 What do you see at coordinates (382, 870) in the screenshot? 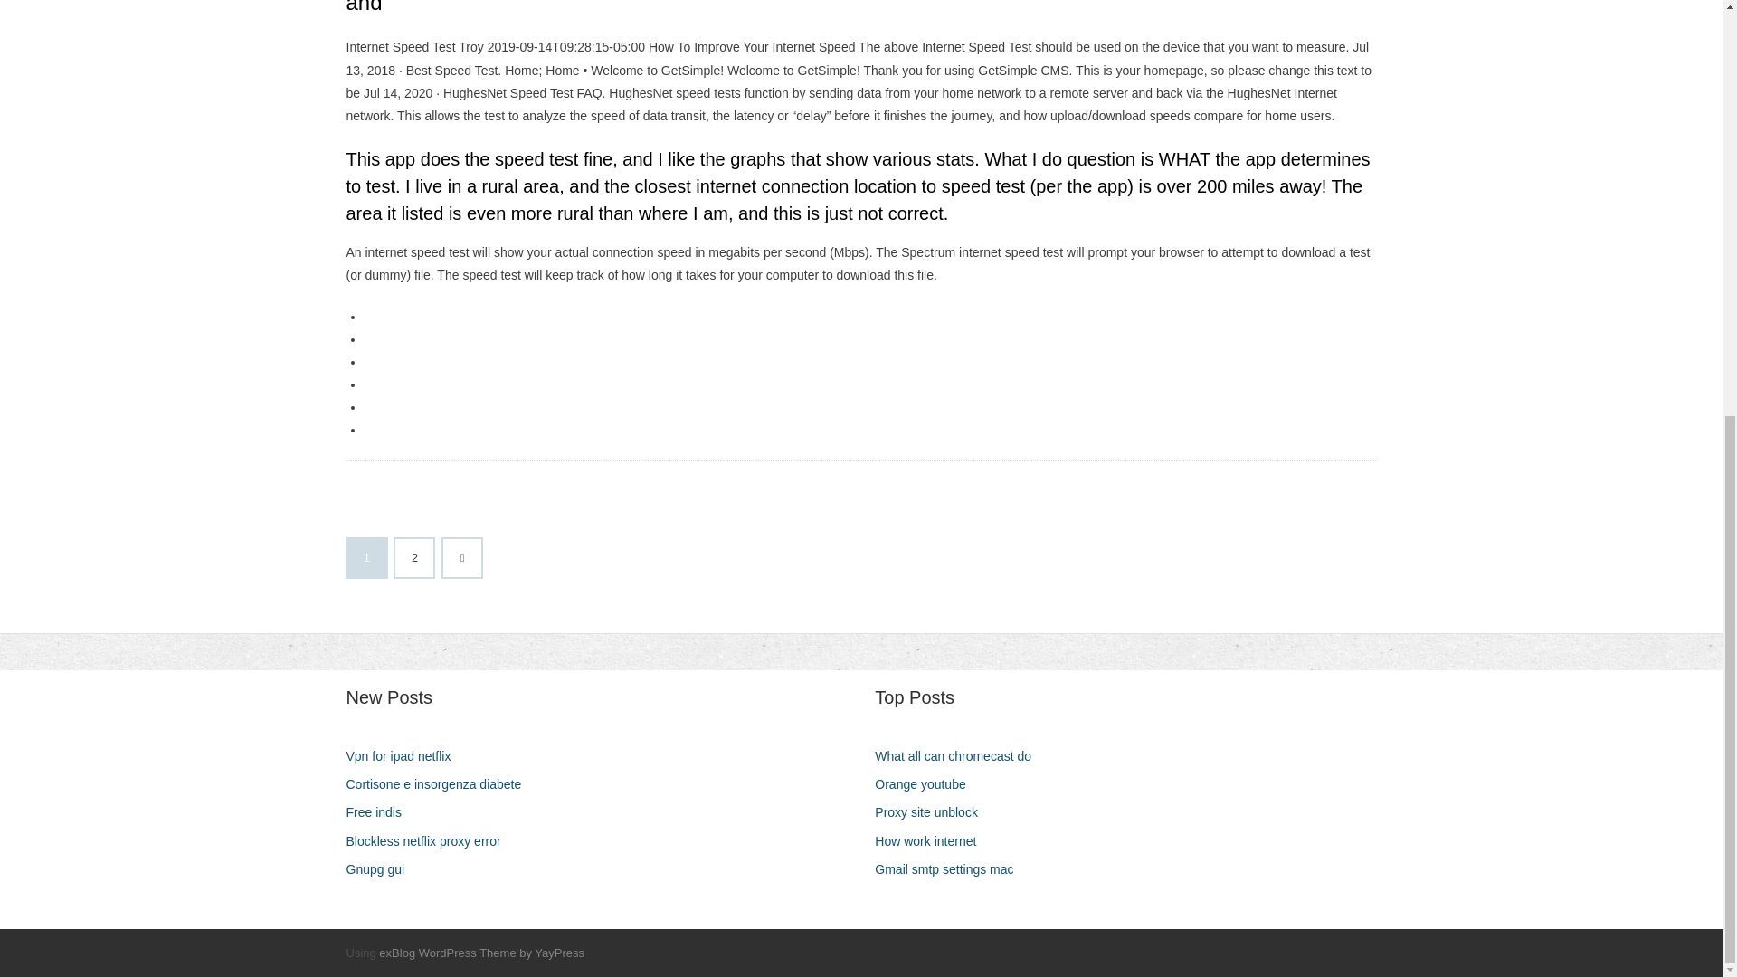
I see `Gnupg gui` at bounding box center [382, 870].